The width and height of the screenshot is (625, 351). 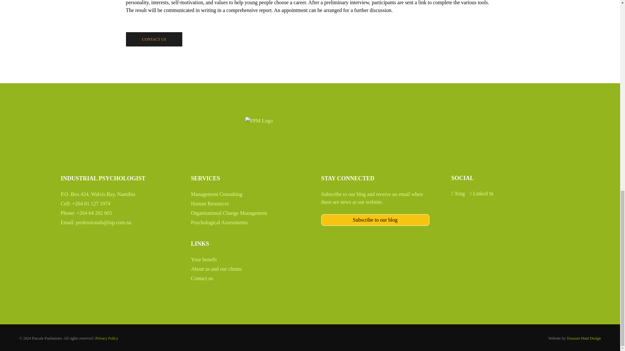 What do you see at coordinates (107, 338) in the screenshot?
I see `Privacy Policy` at bounding box center [107, 338].